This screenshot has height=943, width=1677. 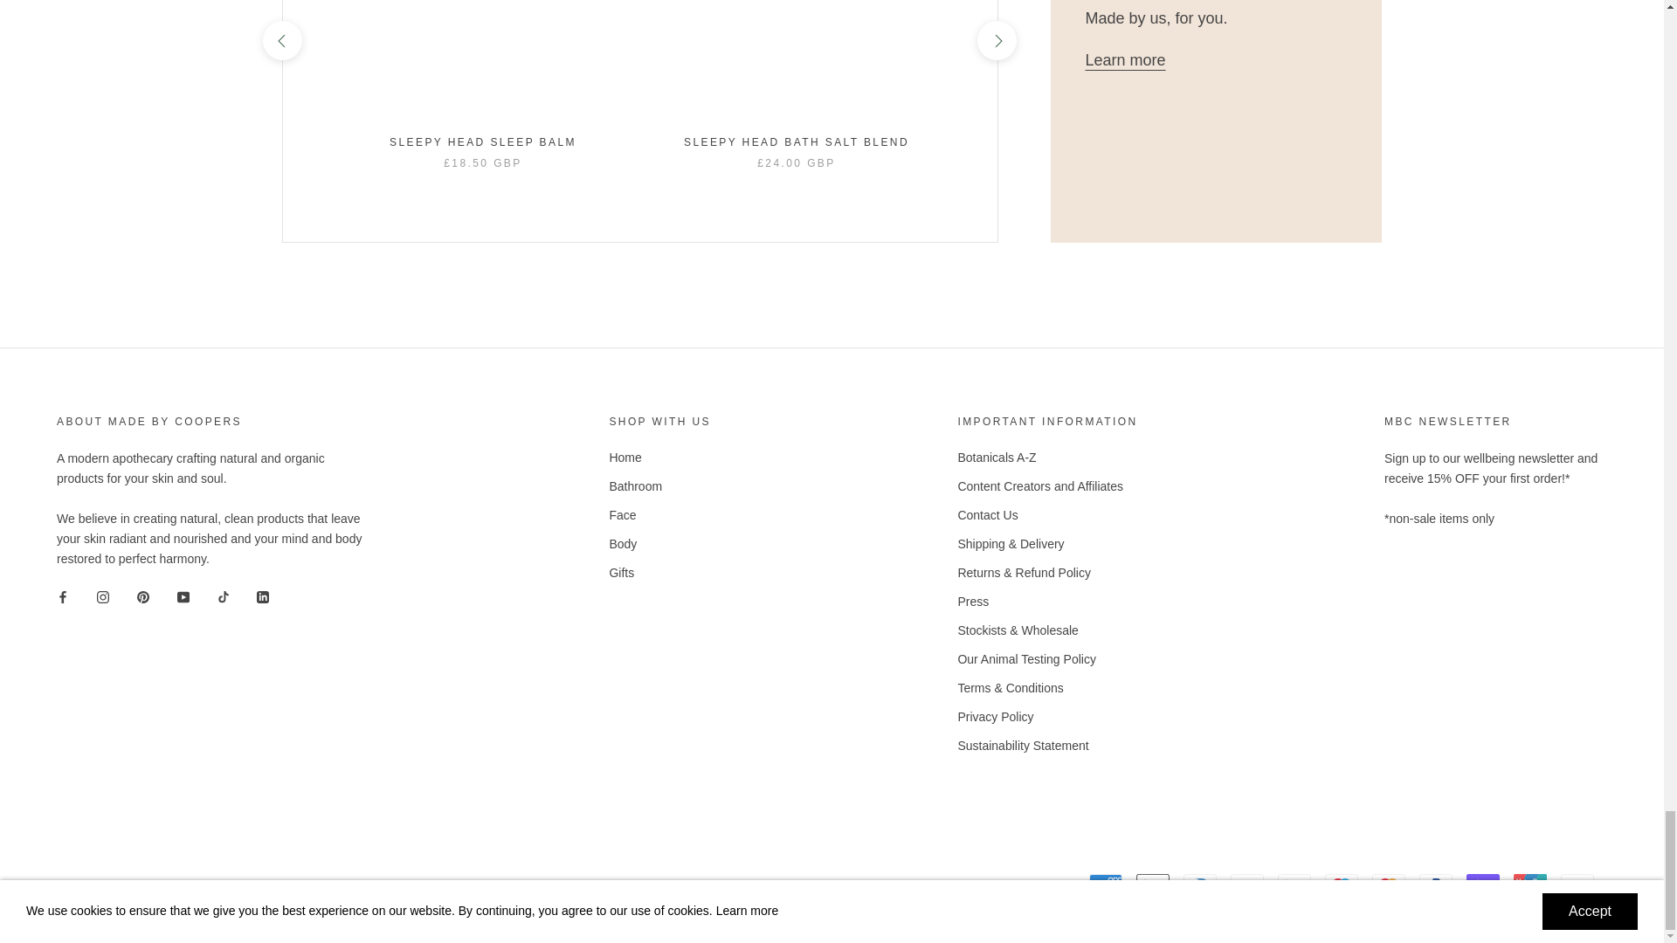 I want to click on Apple Pay, so click(x=1153, y=884).